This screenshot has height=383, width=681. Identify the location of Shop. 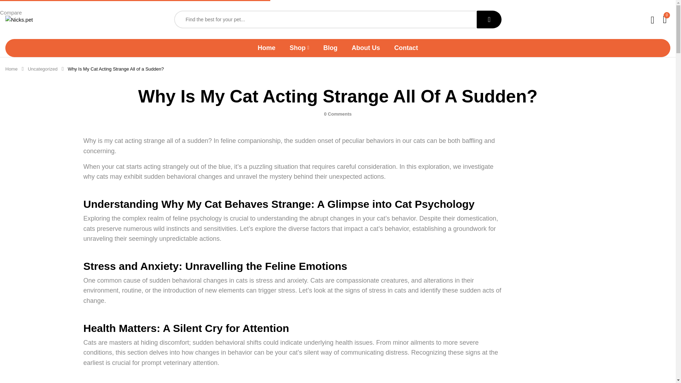
(299, 48).